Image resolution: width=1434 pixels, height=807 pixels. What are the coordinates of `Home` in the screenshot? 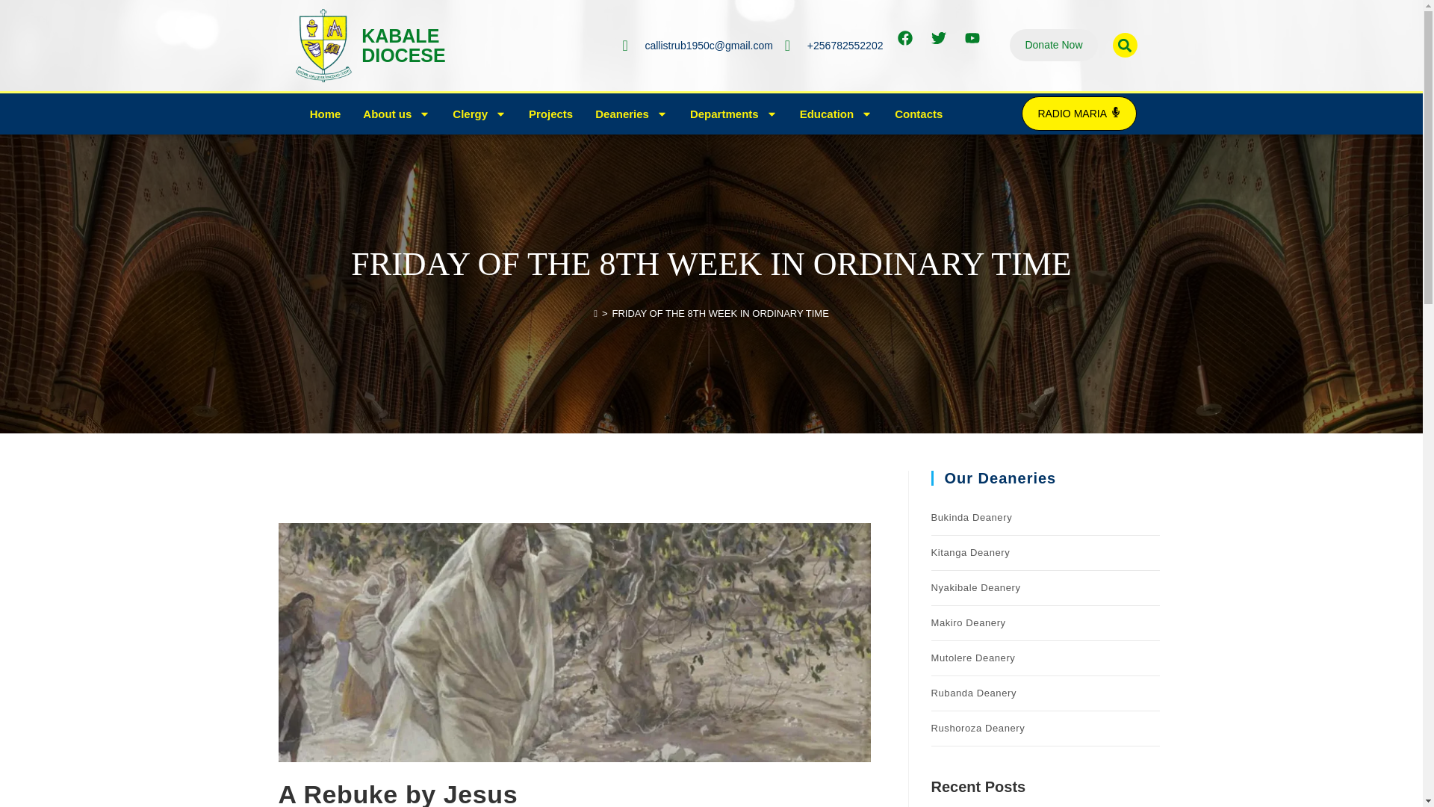 It's located at (479, 114).